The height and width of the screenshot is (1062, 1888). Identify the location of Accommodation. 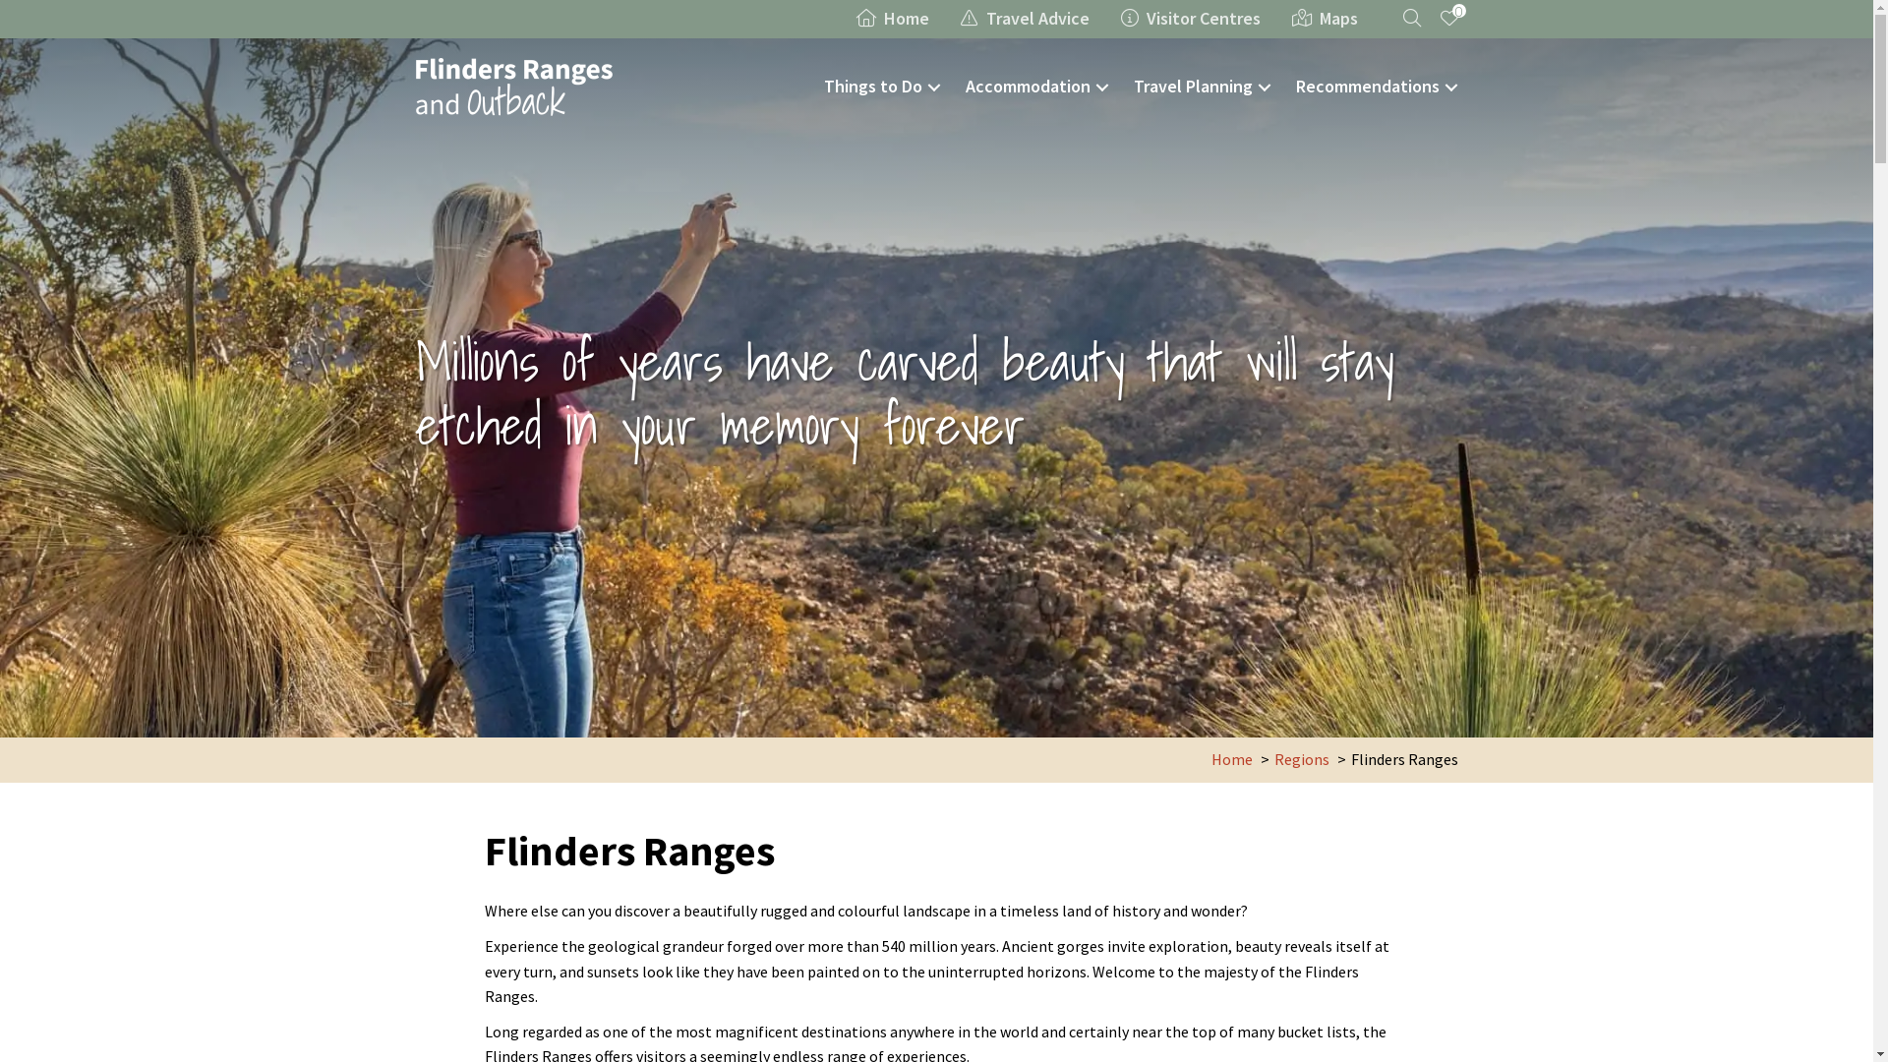
(1040, 87).